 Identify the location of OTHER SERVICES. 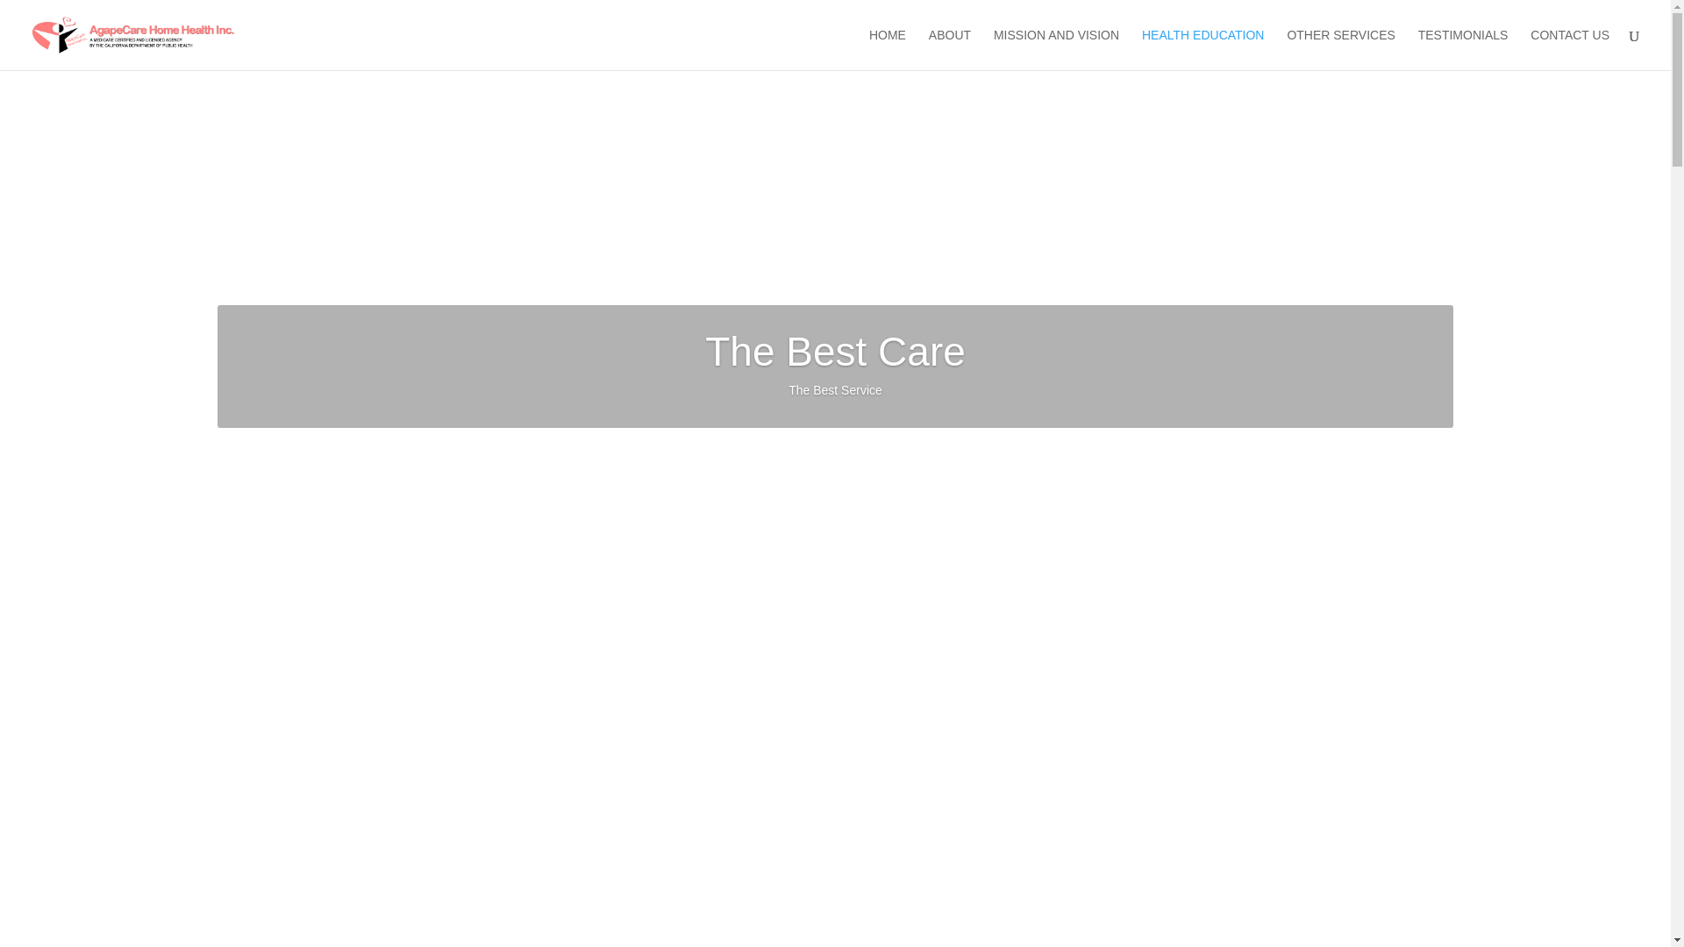
(1340, 49).